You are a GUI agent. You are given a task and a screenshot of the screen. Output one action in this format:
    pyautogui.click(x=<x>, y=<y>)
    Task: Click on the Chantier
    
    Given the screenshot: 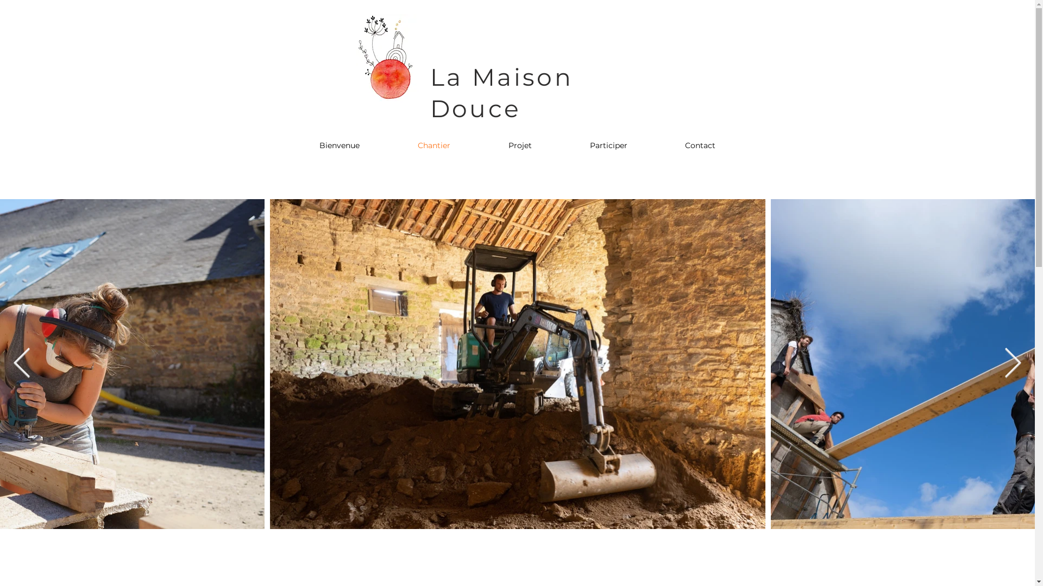 What is the action you would take?
    pyautogui.click(x=435, y=145)
    